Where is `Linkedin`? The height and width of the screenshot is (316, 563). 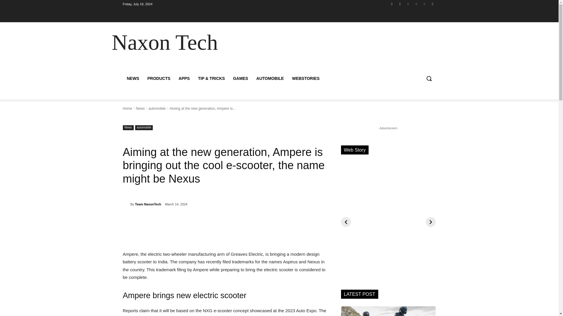 Linkedin is located at coordinates (408, 4).